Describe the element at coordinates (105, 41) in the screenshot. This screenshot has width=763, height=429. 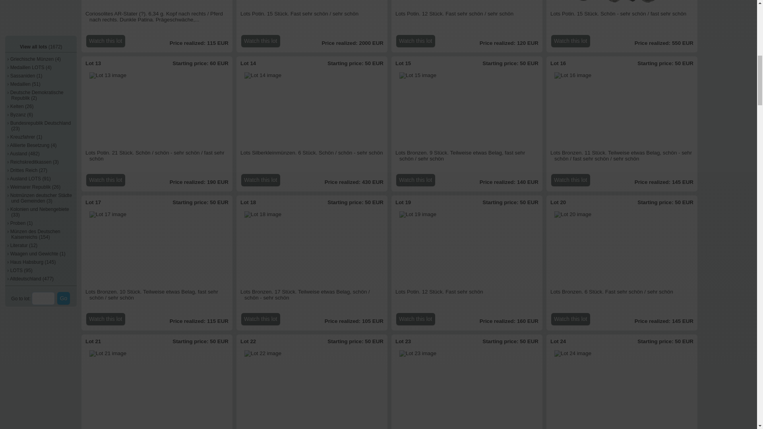
I see `Watch this lot` at that location.